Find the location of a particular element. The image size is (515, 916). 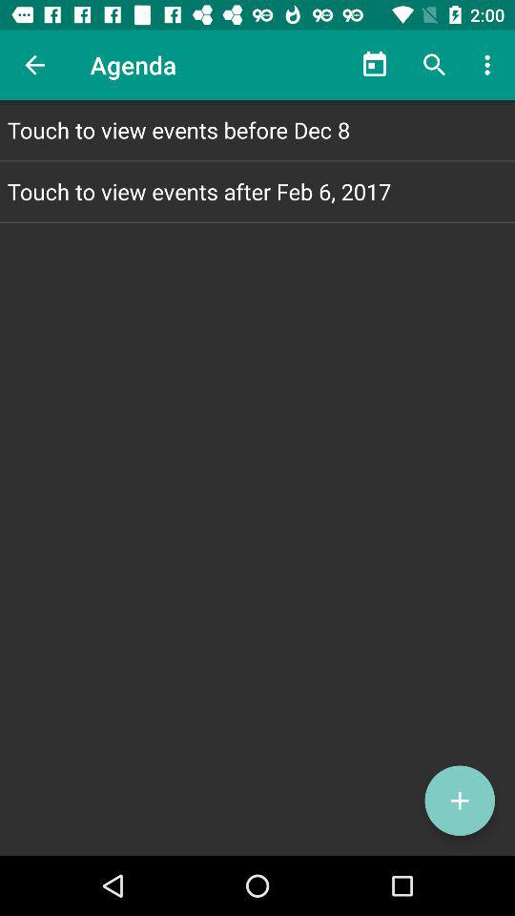

open the icon above touch to view item is located at coordinates (374, 65).